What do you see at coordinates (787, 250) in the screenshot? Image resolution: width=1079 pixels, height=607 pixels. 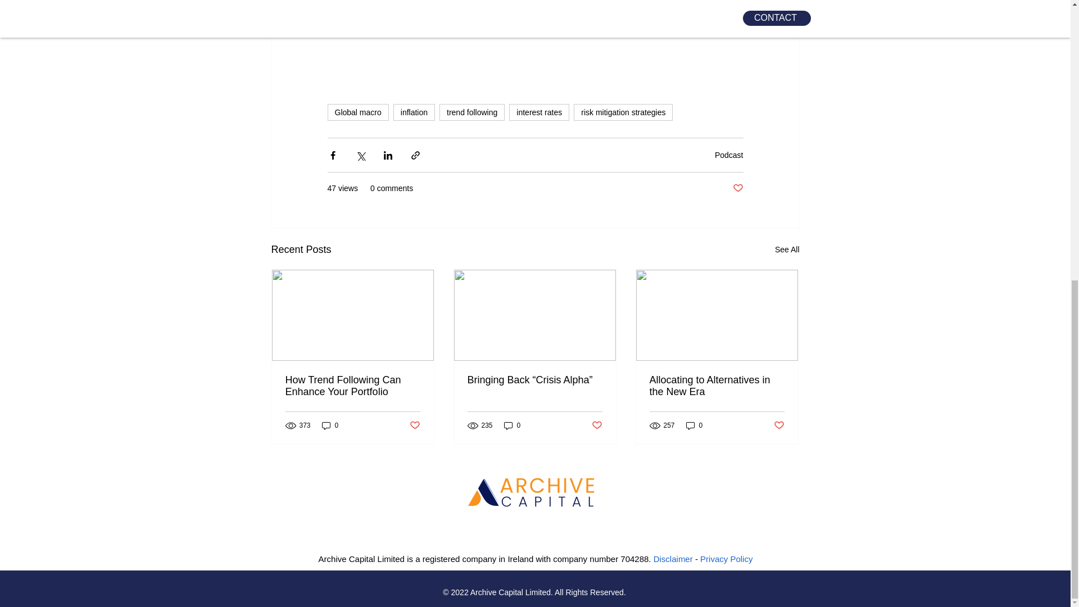 I see `See All` at bounding box center [787, 250].